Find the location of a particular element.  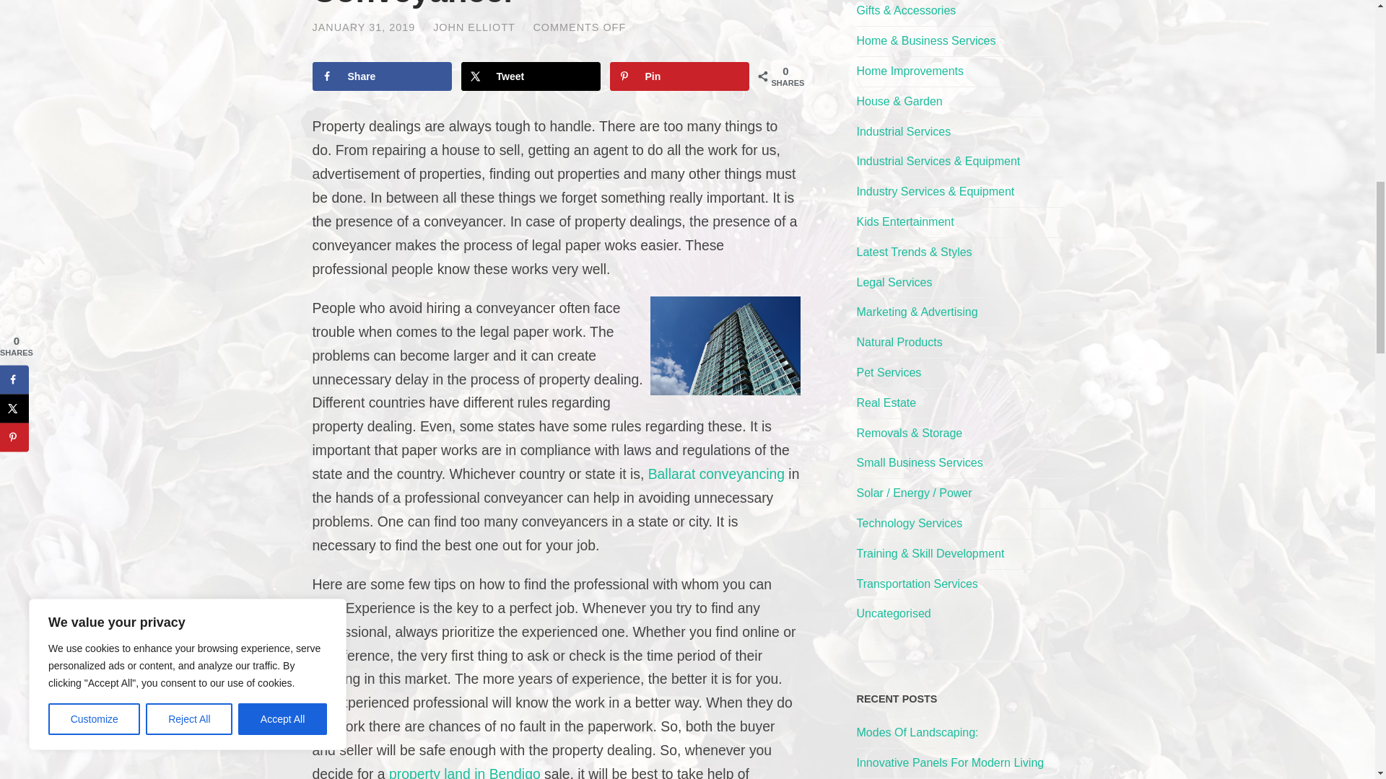

Share on X is located at coordinates (531, 76).